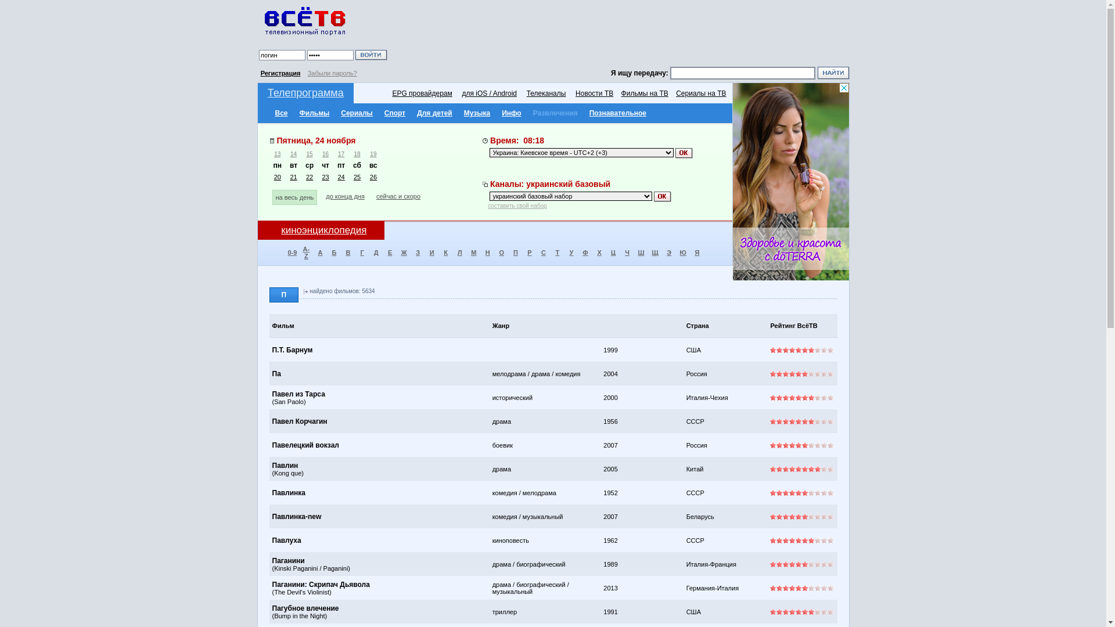 The width and height of the screenshot is (1115, 627). Describe the element at coordinates (358, 154) in the screenshot. I see `18` at that location.